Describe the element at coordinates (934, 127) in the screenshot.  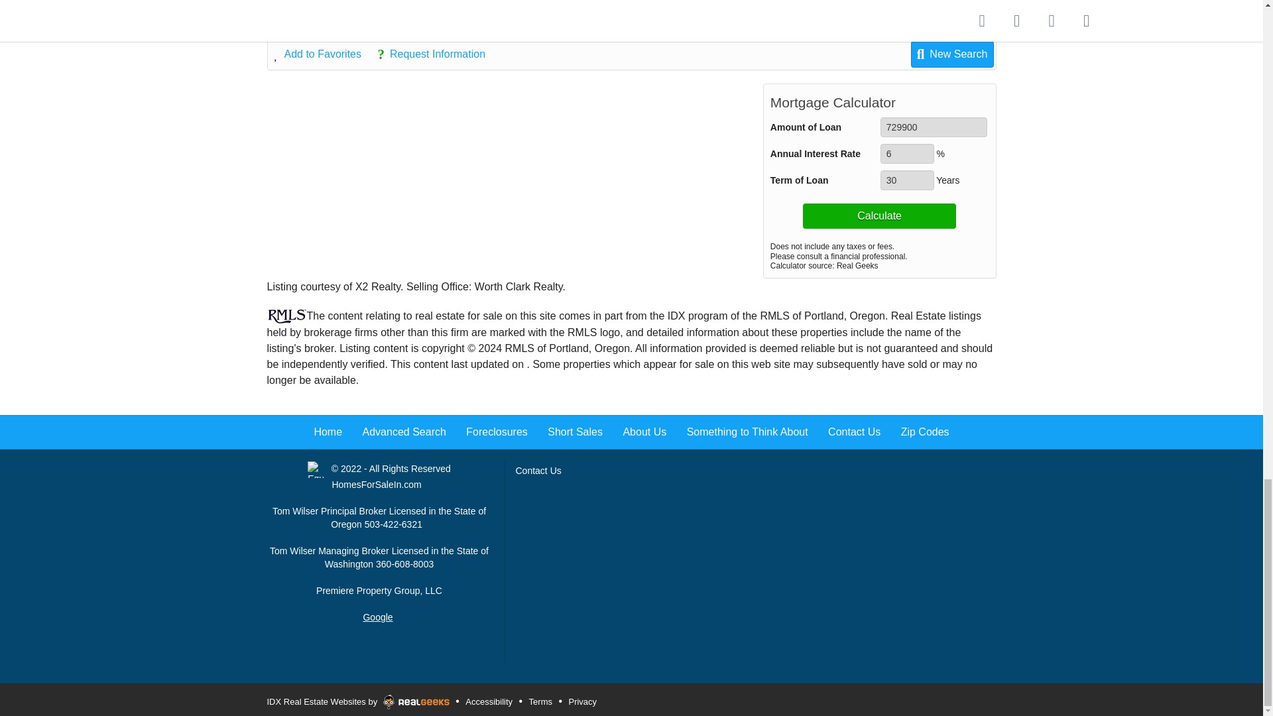
I see `729900` at that location.